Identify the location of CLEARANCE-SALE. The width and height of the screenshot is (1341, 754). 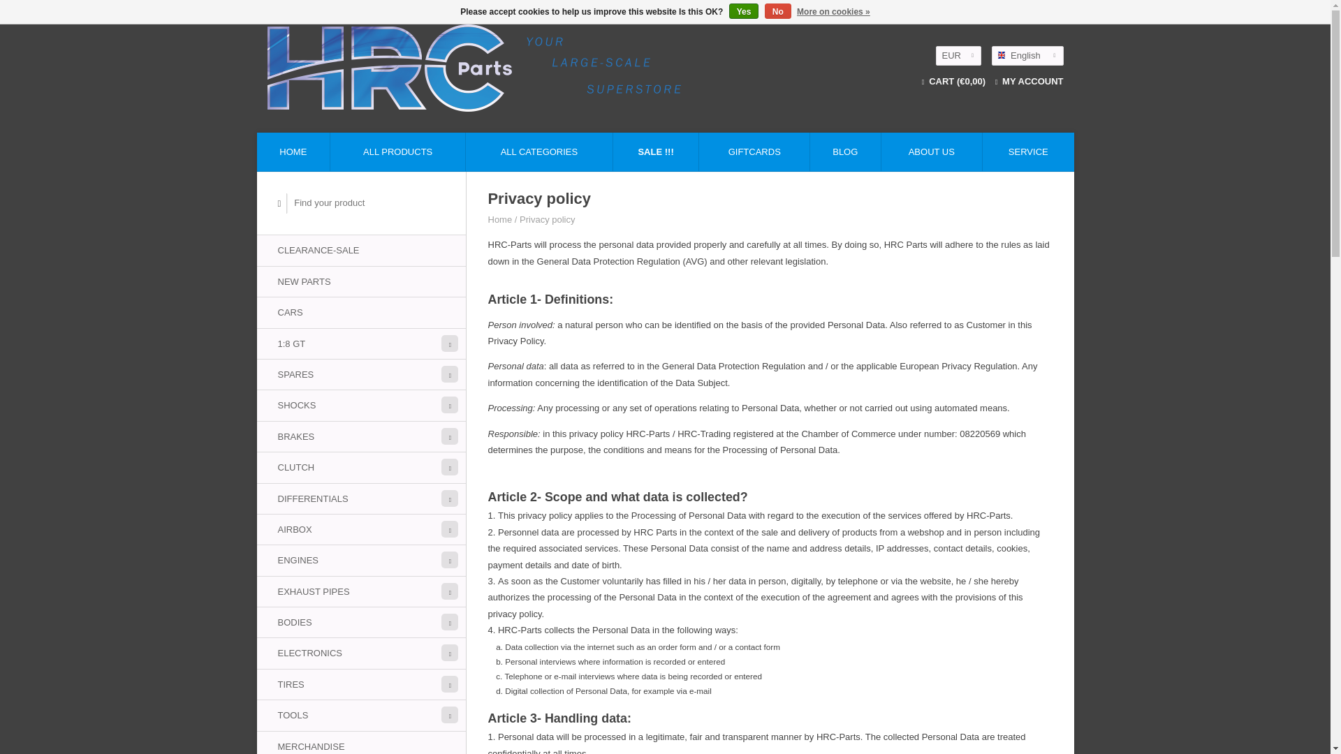
(361, 250).